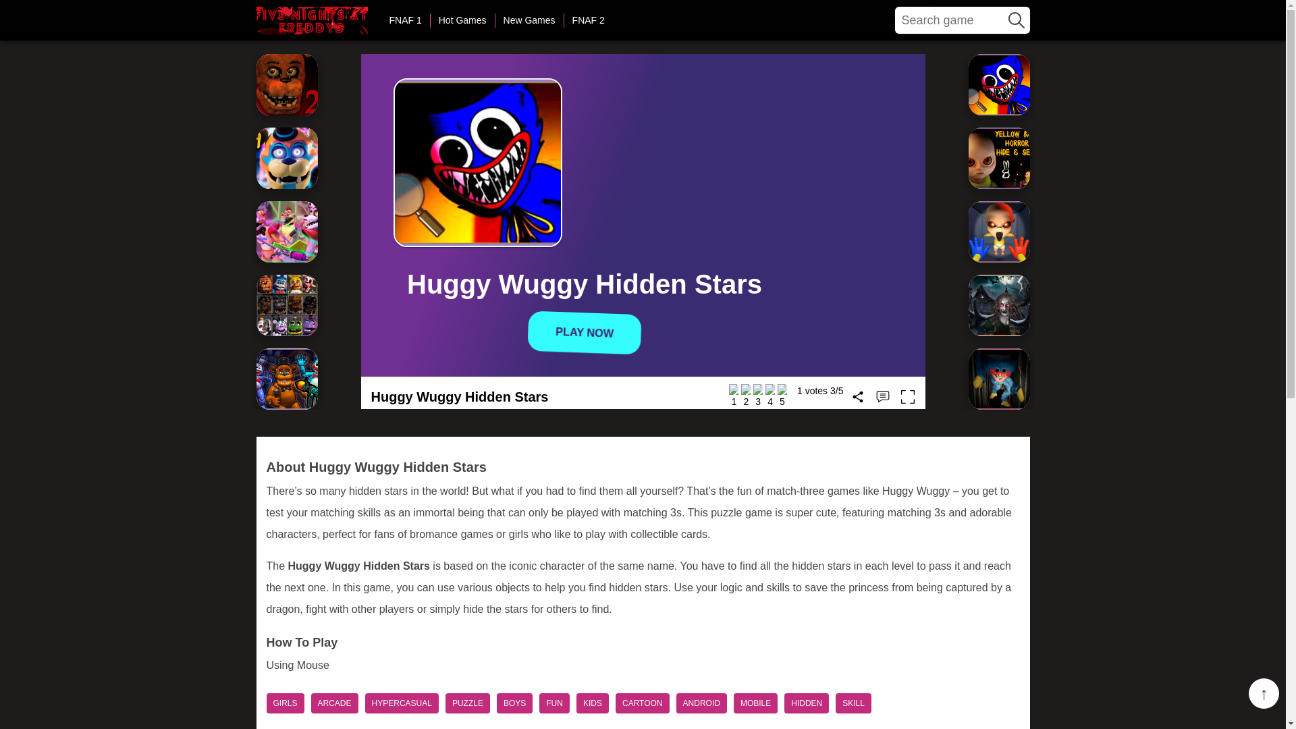 This screenshot has width=1296, height=729. What do you see at coordinates (529, 20) in the screenshot?
I see `New Games` at bounding box center [529, 20].